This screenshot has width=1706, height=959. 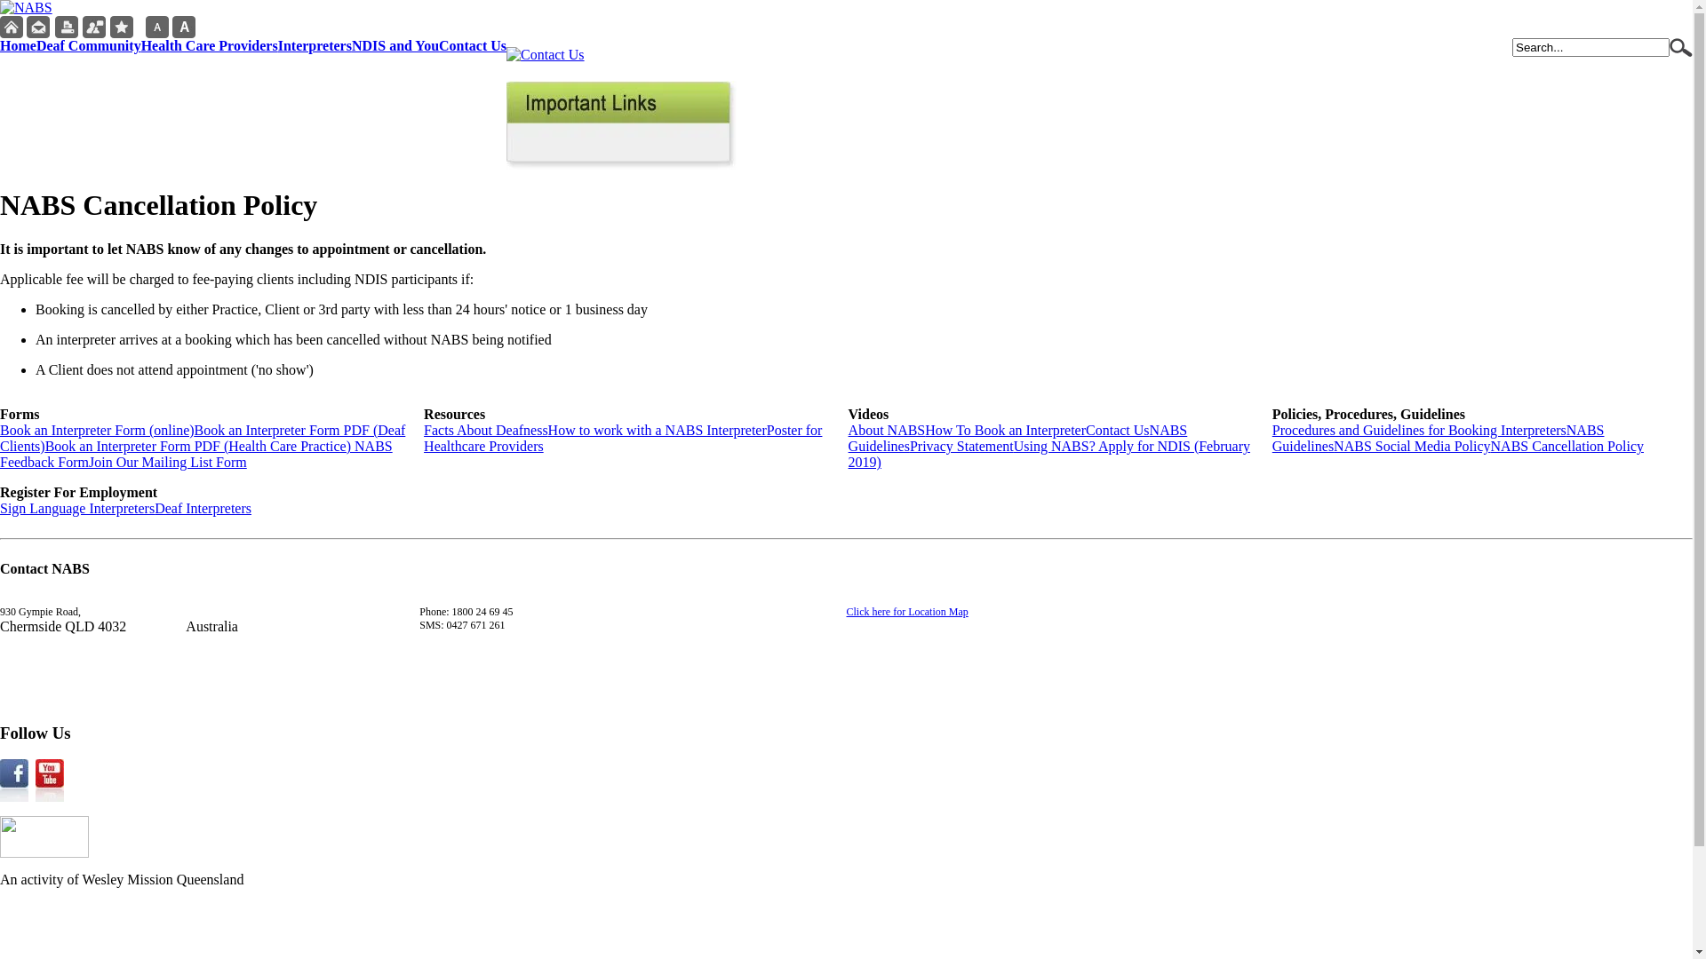 I want to click on Deaf Community, so click(x=89, y=46).